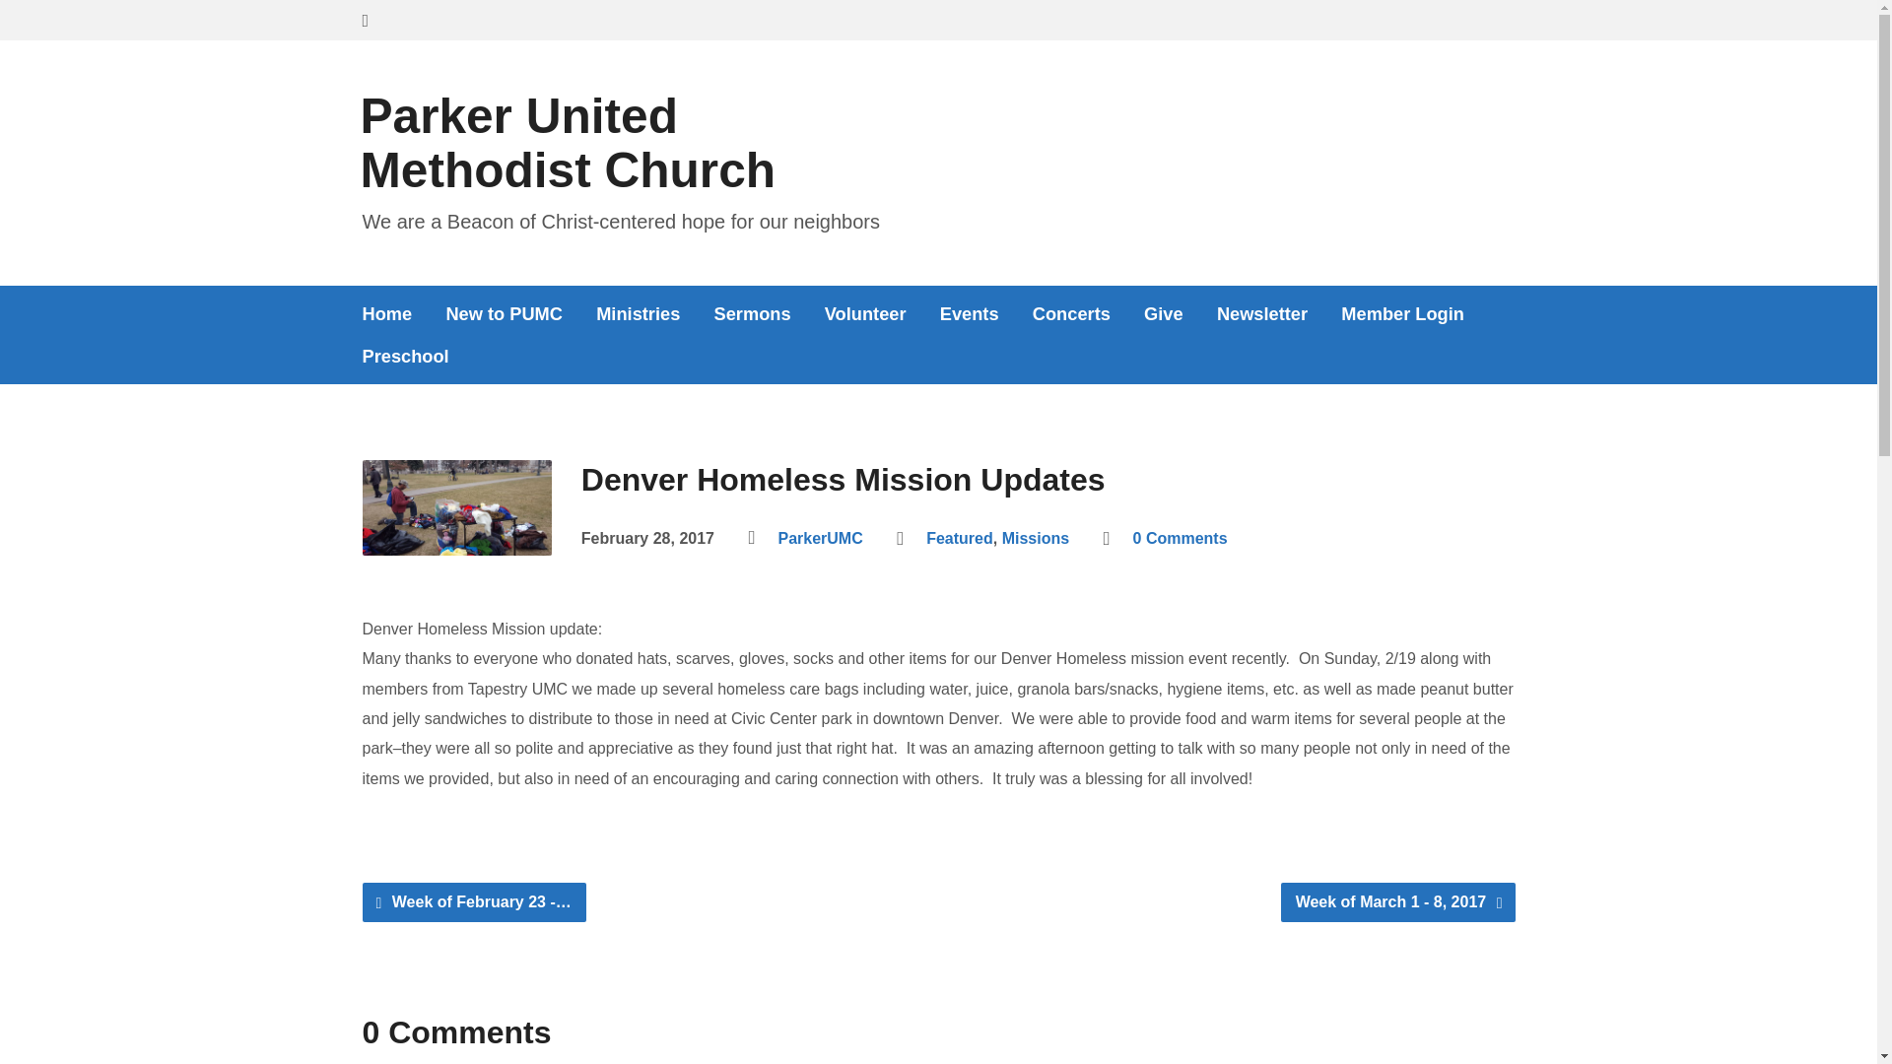 The image size is (1892, 1064). I want to click on Home, so click(387, 313).